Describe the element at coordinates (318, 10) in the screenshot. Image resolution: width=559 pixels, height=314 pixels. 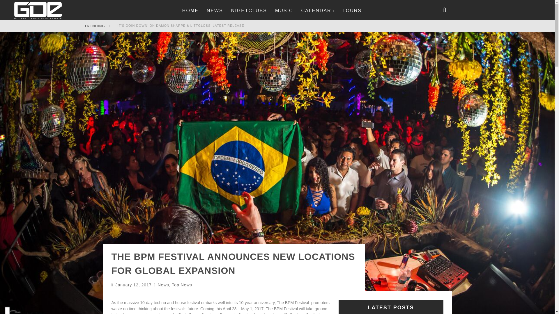
I see `CALENDAR` at that location.